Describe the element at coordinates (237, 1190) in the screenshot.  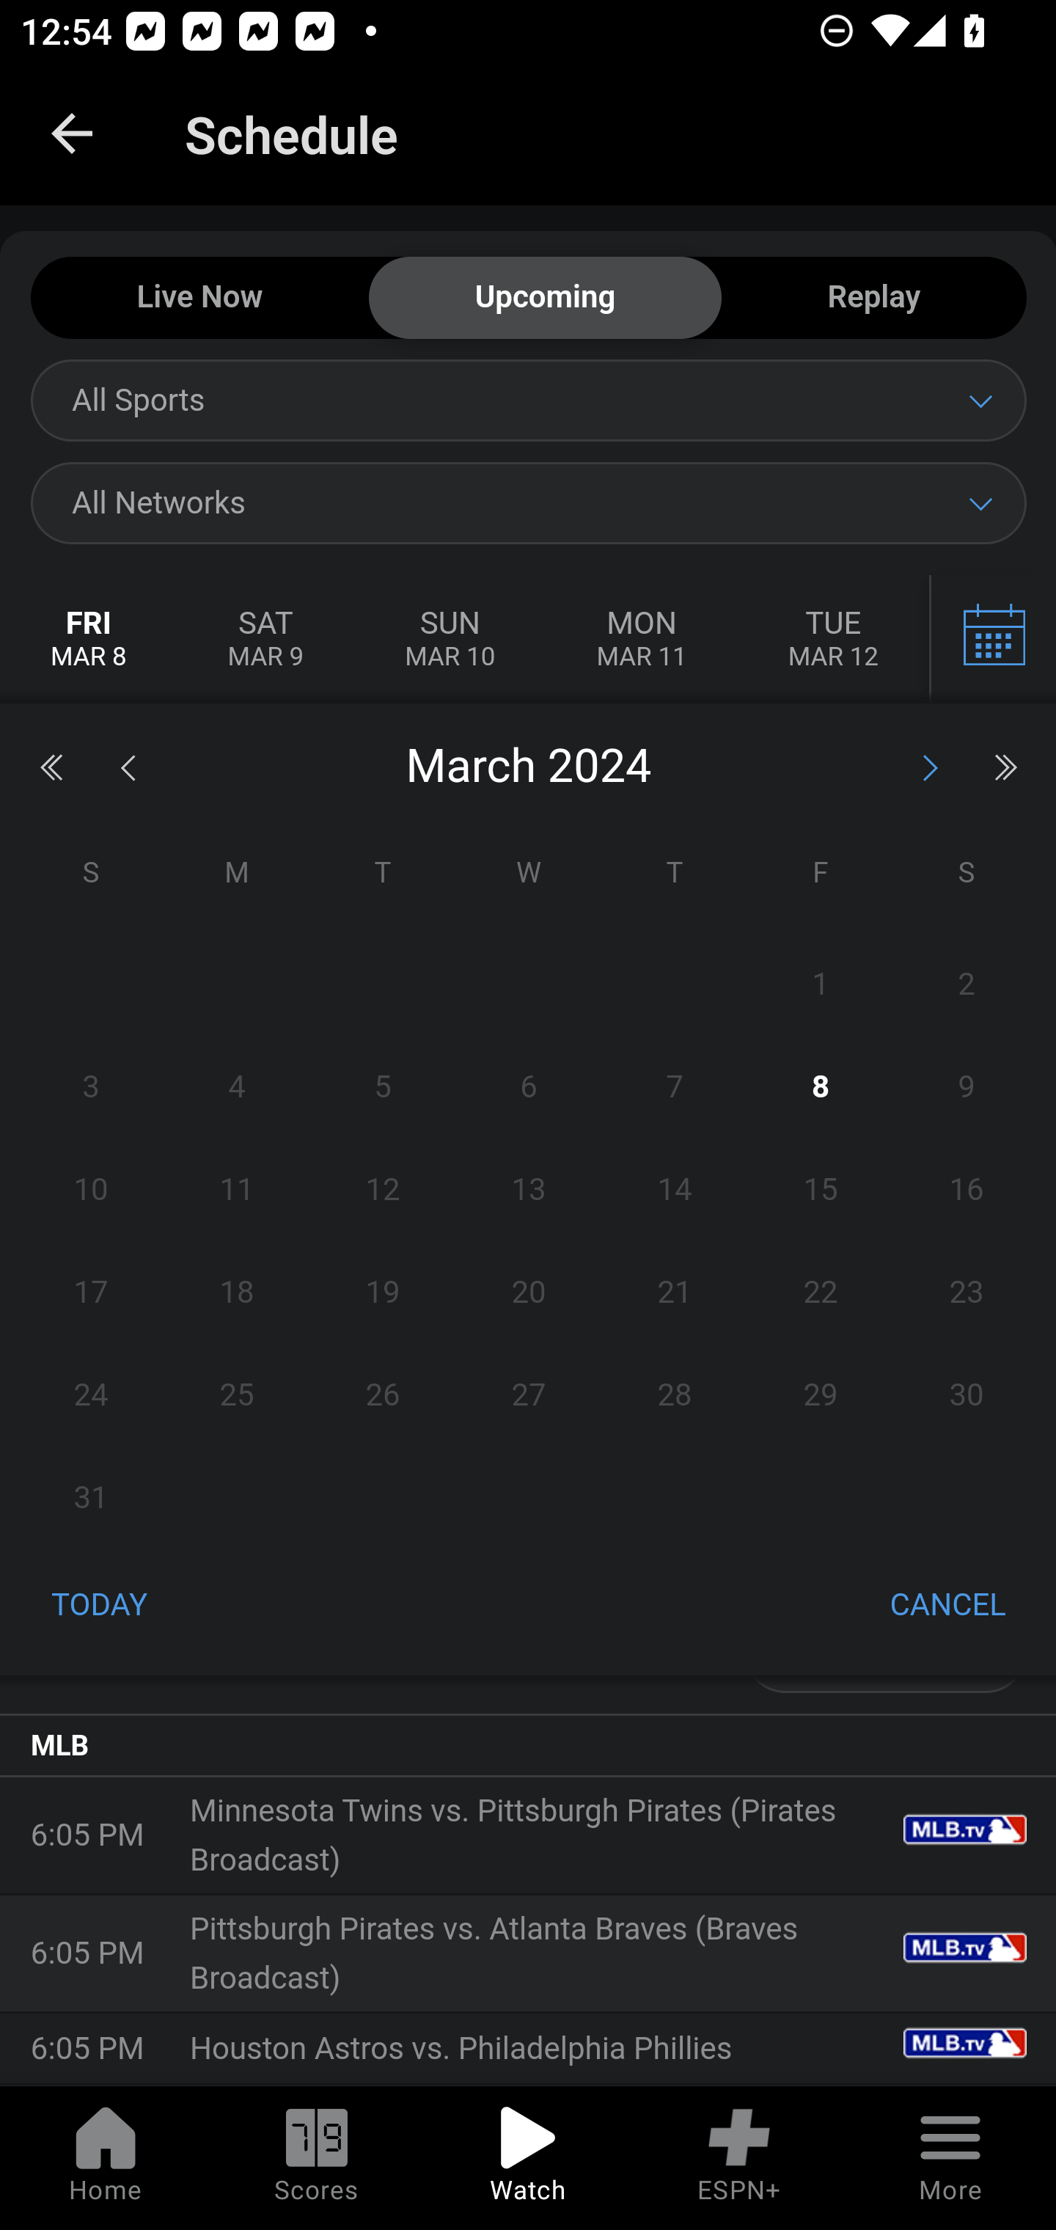
I see `11` at that location.